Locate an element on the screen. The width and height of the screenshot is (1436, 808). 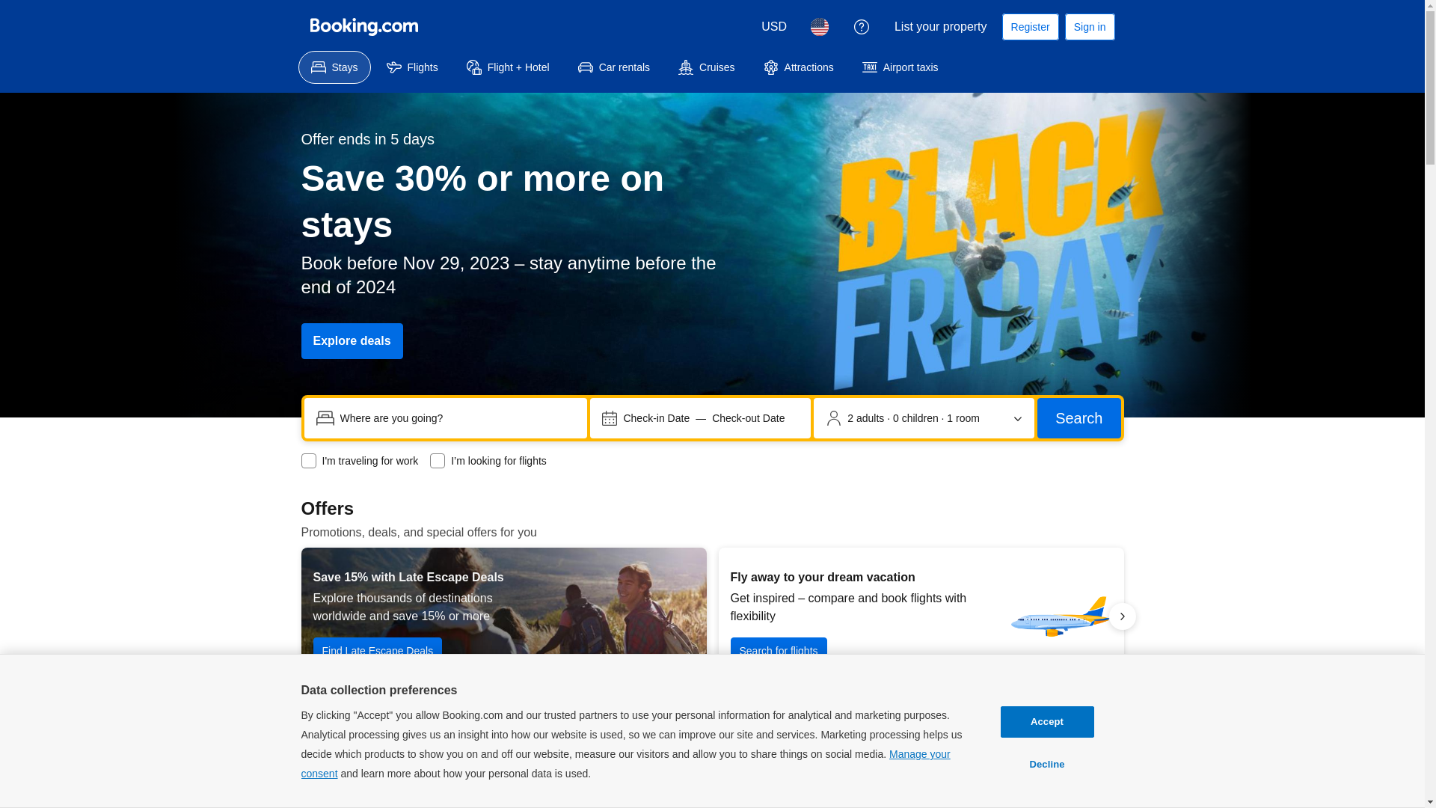
Cruises is located at coordinates (706, 67).